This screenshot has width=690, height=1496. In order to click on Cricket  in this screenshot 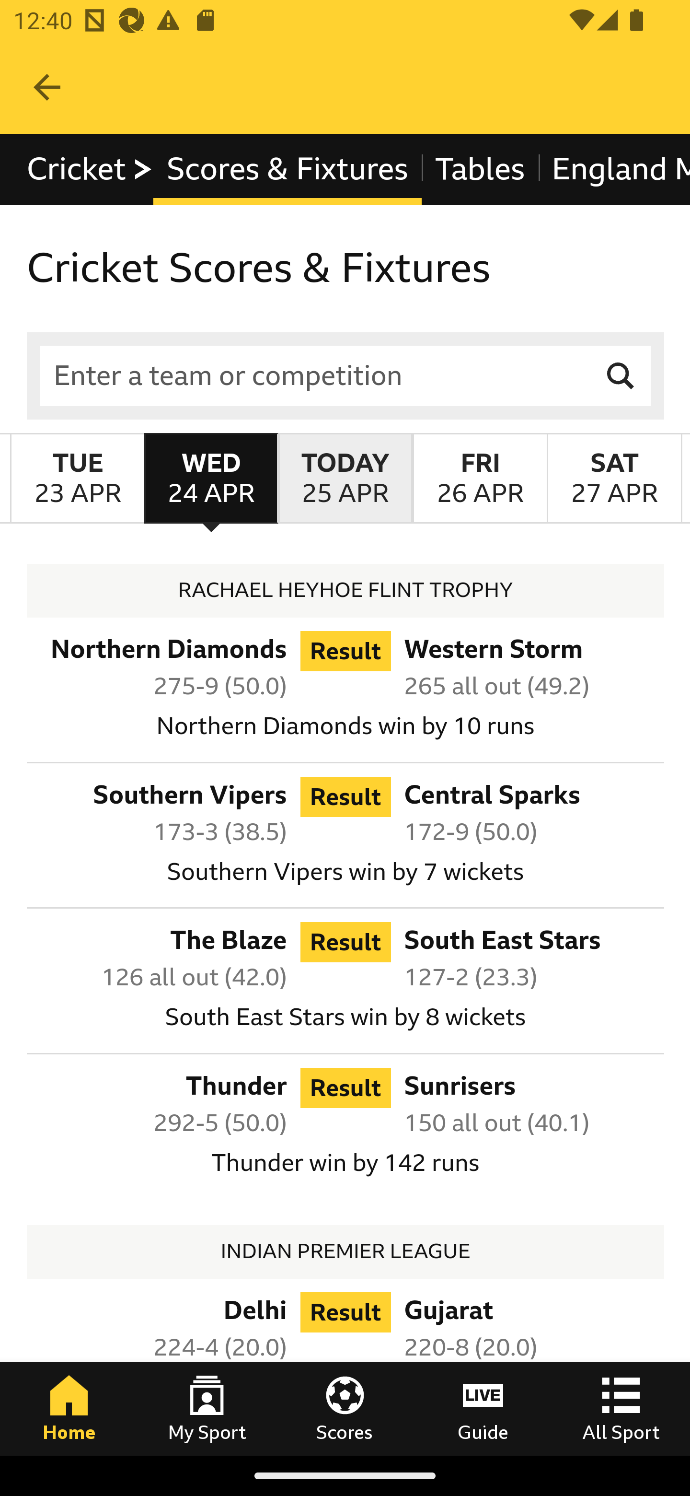, I will do `click(91, 170)`.